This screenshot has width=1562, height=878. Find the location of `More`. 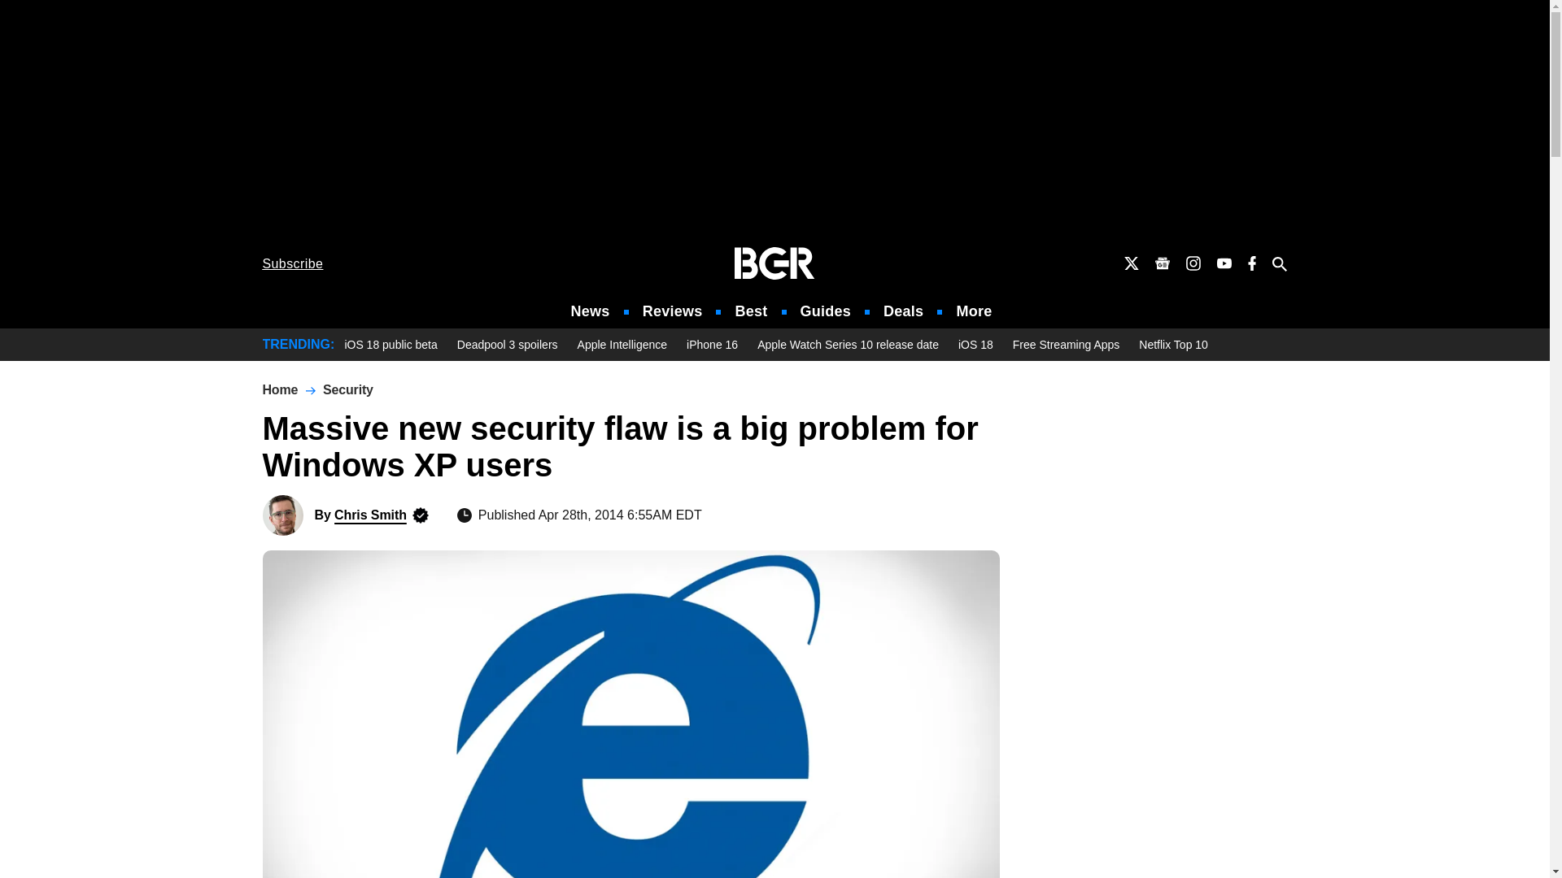

More is located at coordinates (974, 311).